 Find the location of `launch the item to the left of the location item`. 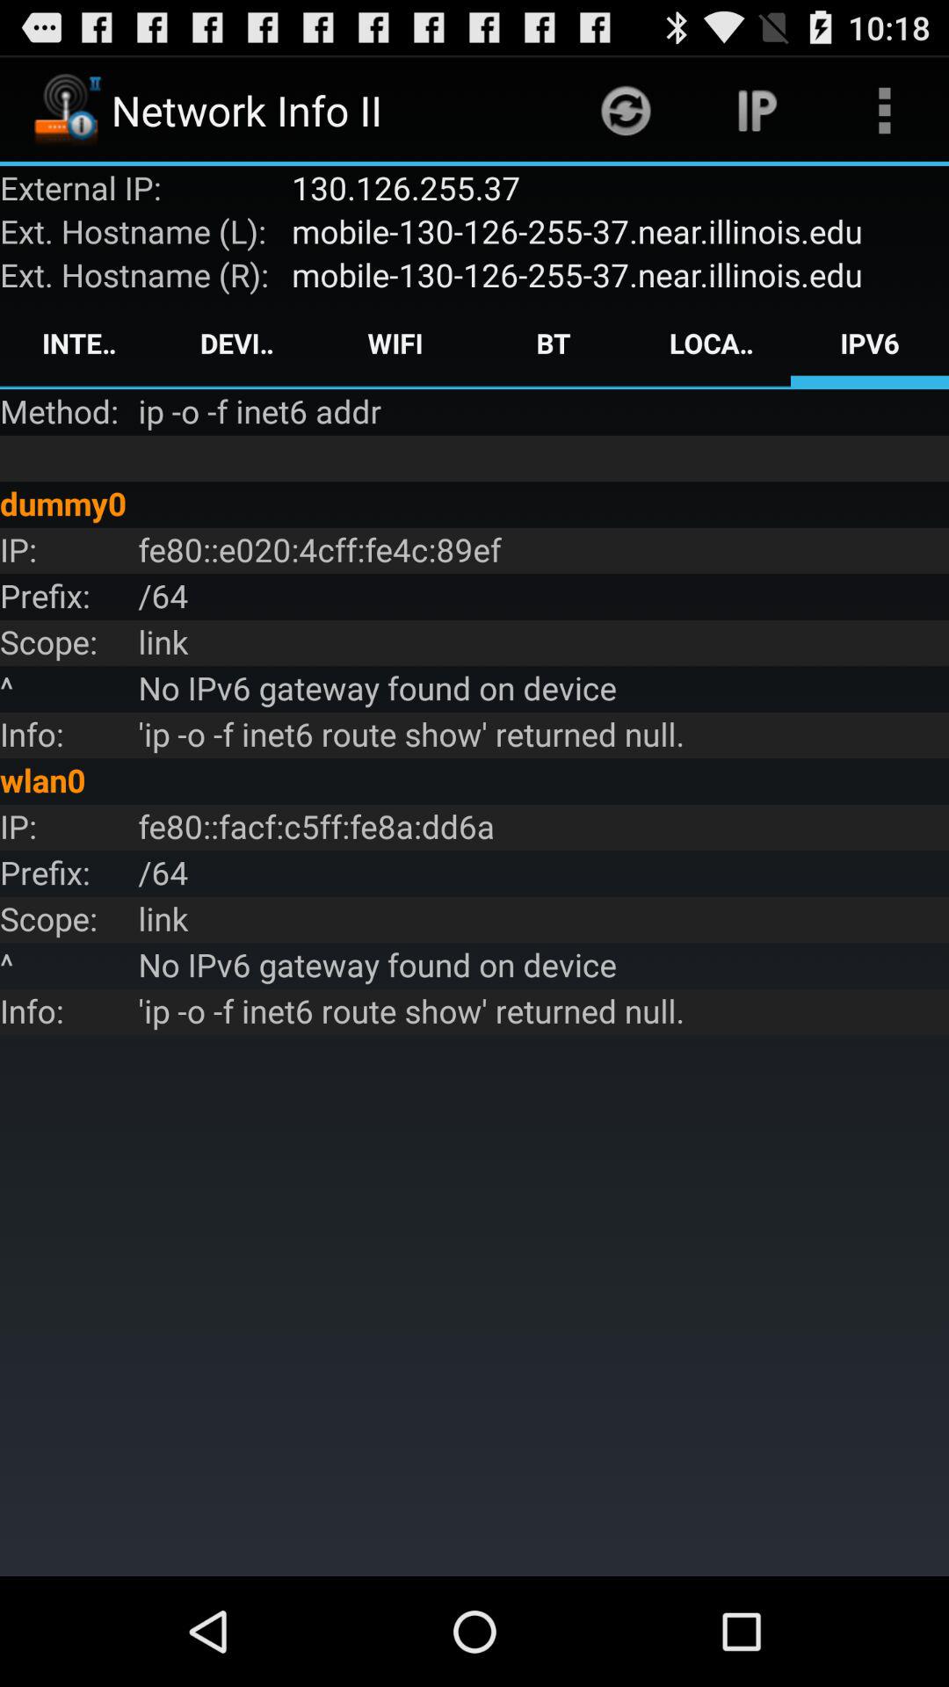

launch the item to the left of the location item is located at coordinates (554, 343).